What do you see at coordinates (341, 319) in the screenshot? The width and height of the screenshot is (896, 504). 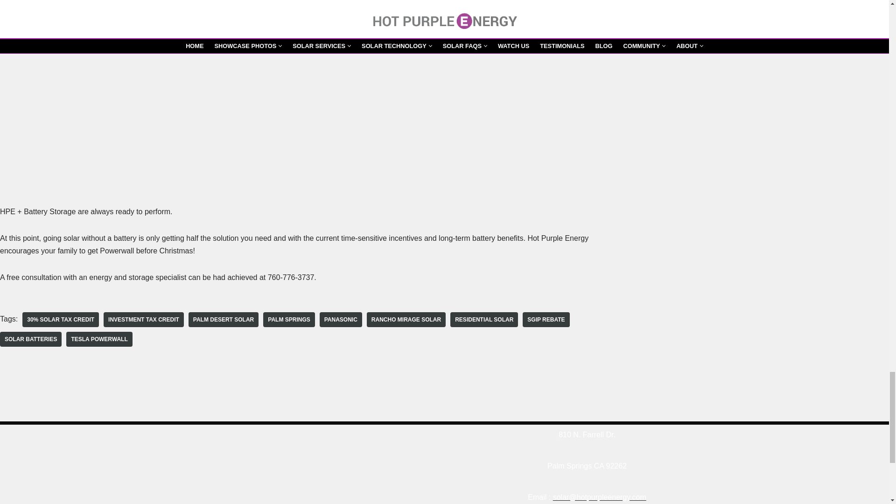 I see `Panasonic` at bounding box center [341, 319].